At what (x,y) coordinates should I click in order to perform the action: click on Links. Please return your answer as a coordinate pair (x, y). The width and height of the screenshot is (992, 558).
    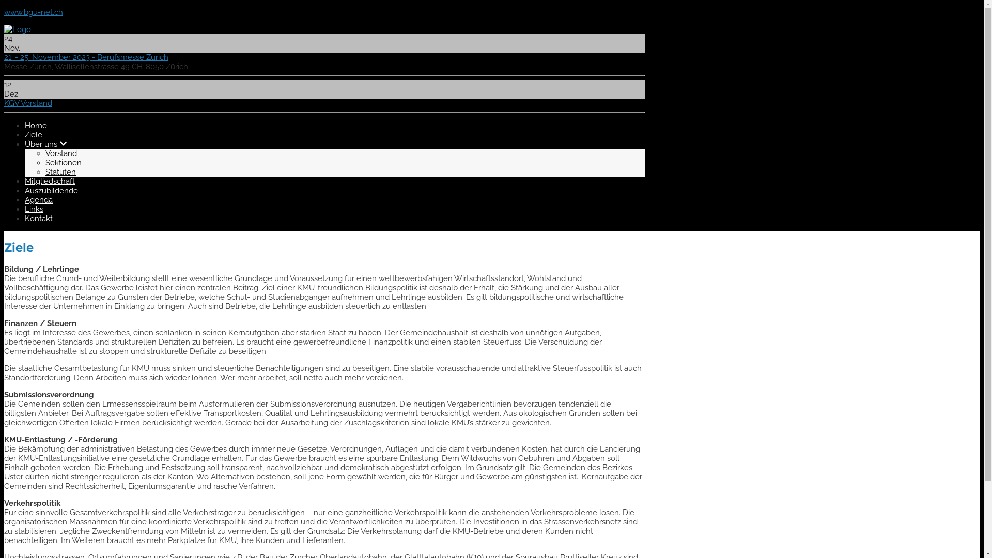
    Looking at the image, I should click on (34, 209).